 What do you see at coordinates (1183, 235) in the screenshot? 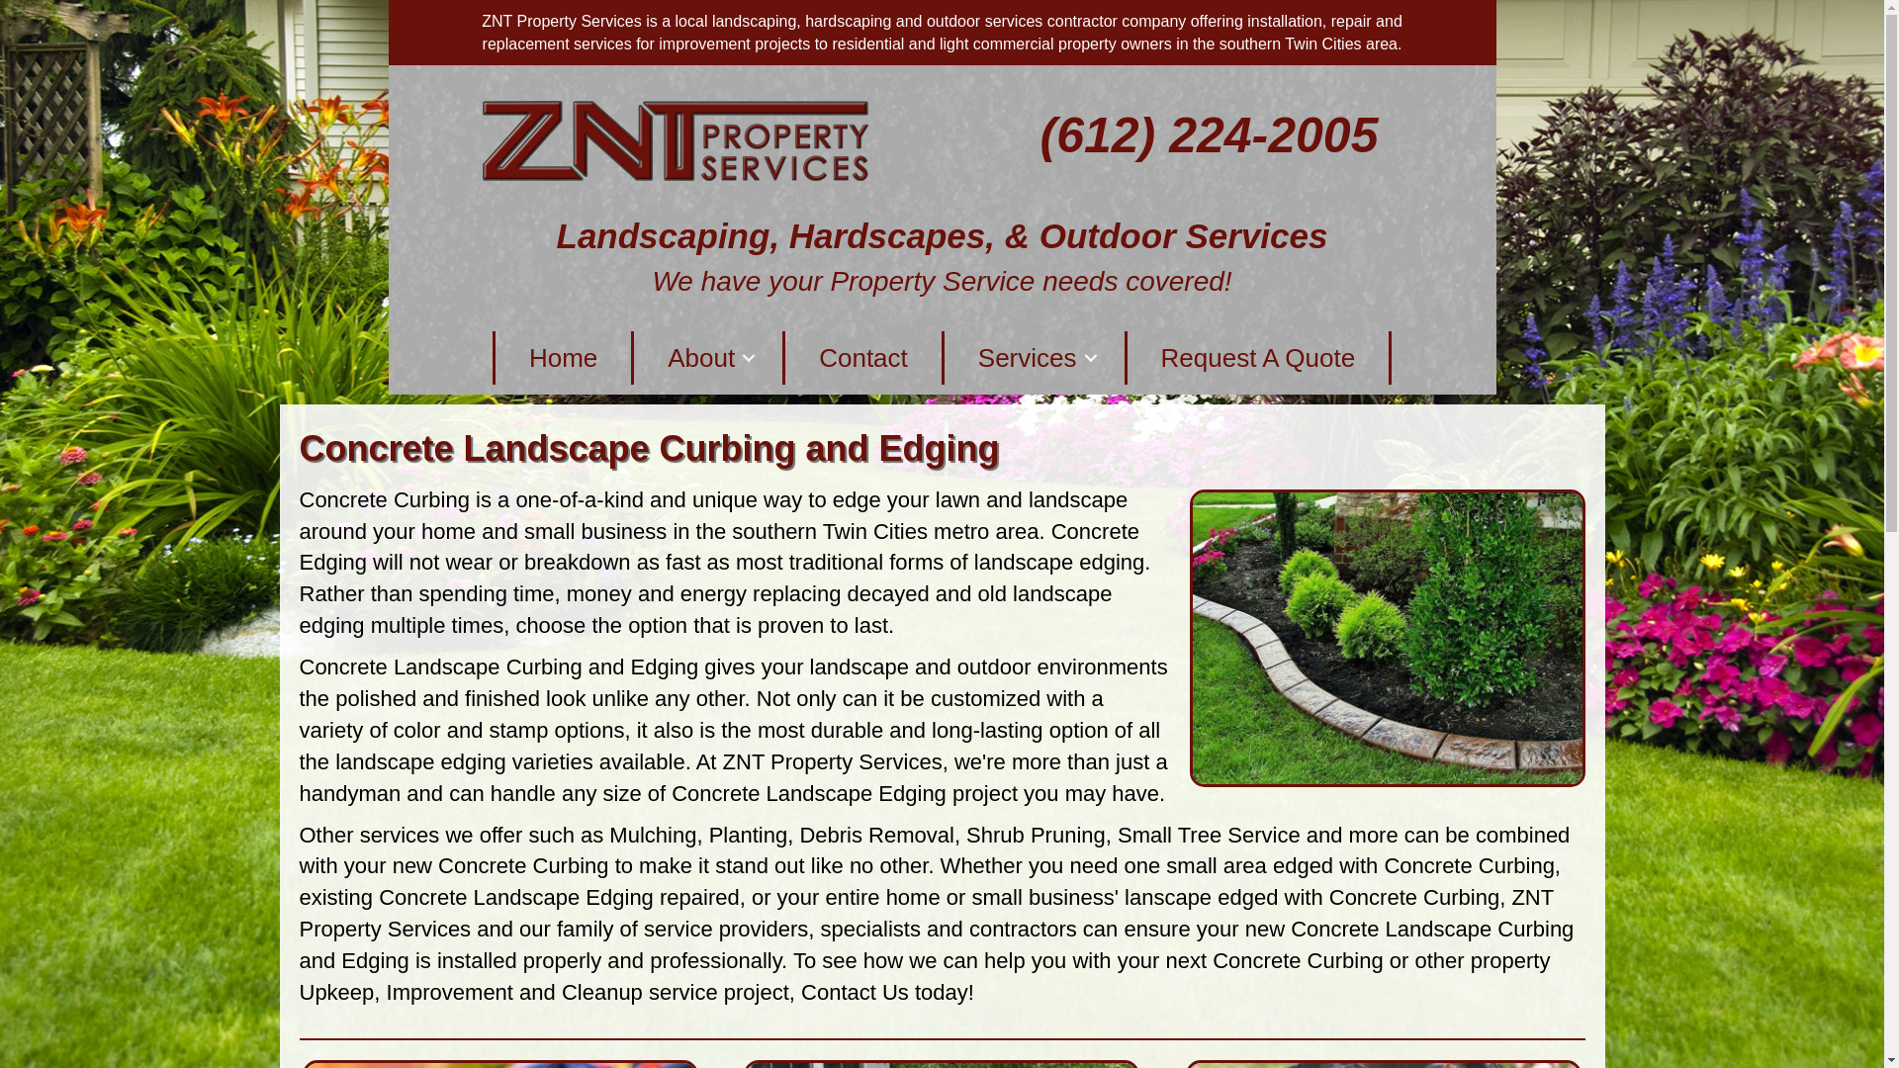
I see `Outdoor Services` at bounding box center [1183, 235].